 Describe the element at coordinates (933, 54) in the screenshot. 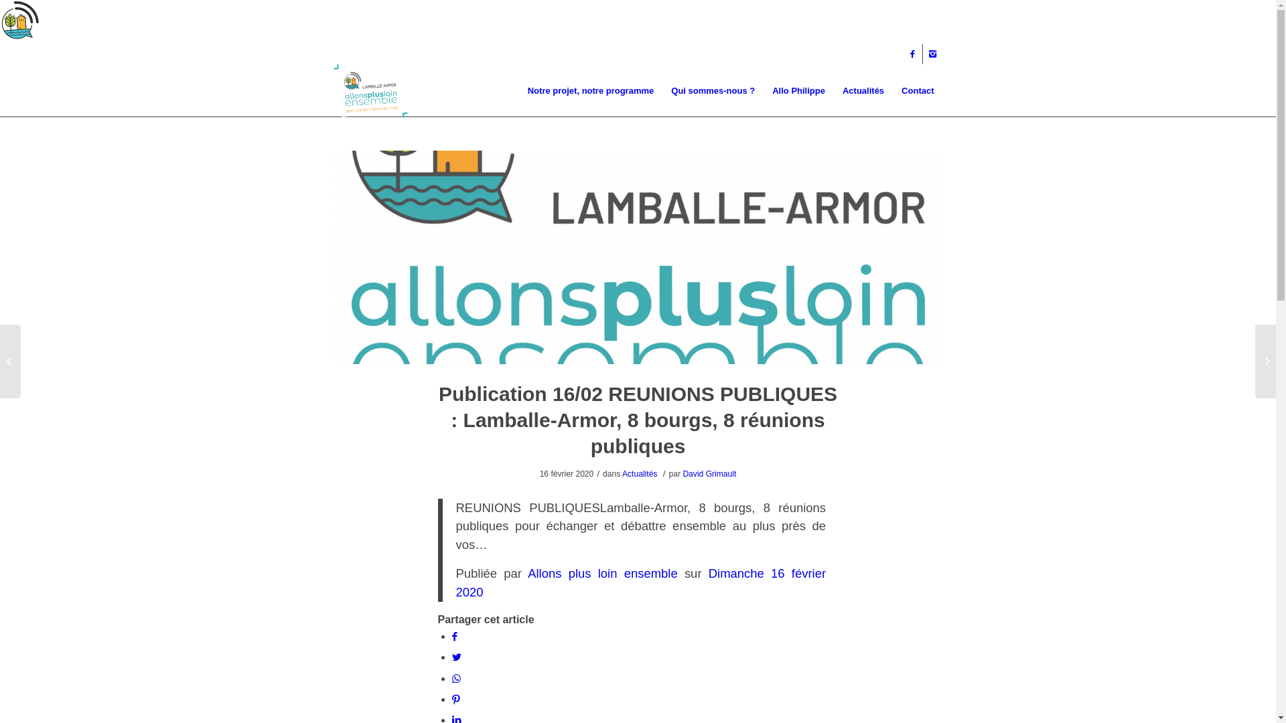

I see `Instagram` at that location.